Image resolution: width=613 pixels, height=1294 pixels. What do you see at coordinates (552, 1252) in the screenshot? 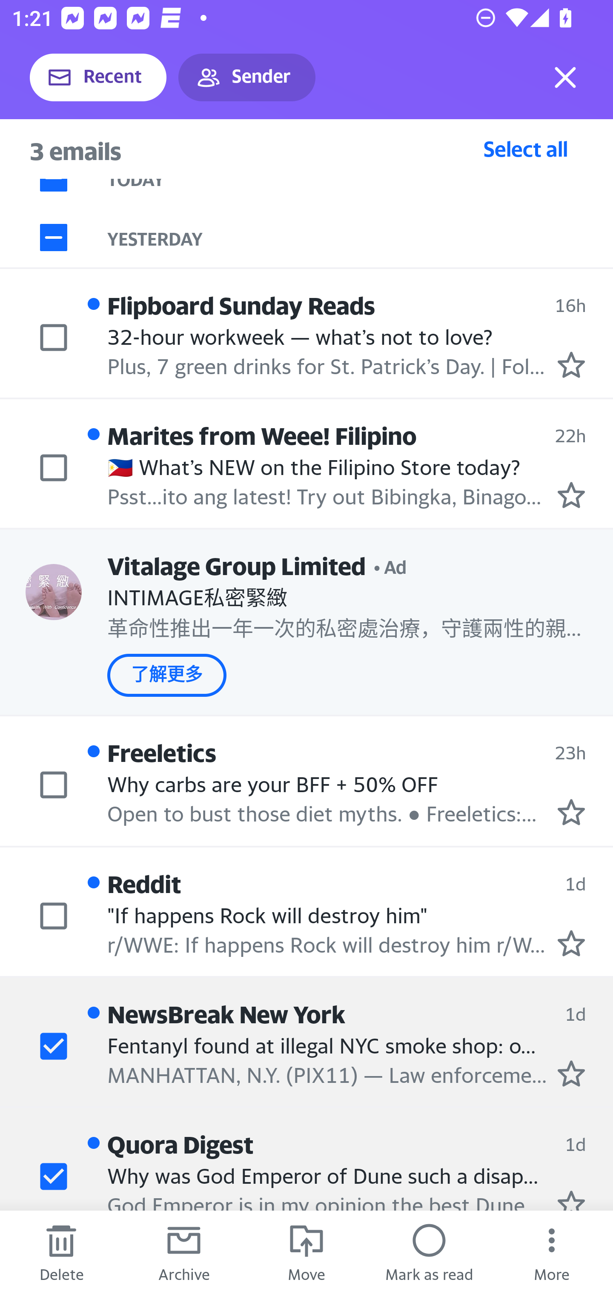
I see `More` at bounding box center [552, 1252].